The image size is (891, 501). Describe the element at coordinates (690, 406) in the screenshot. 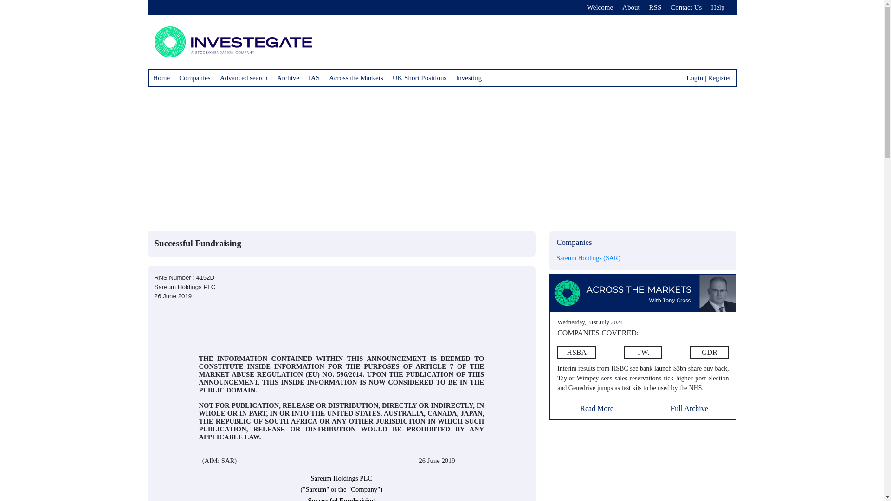

I see `Full Archive` at that location.